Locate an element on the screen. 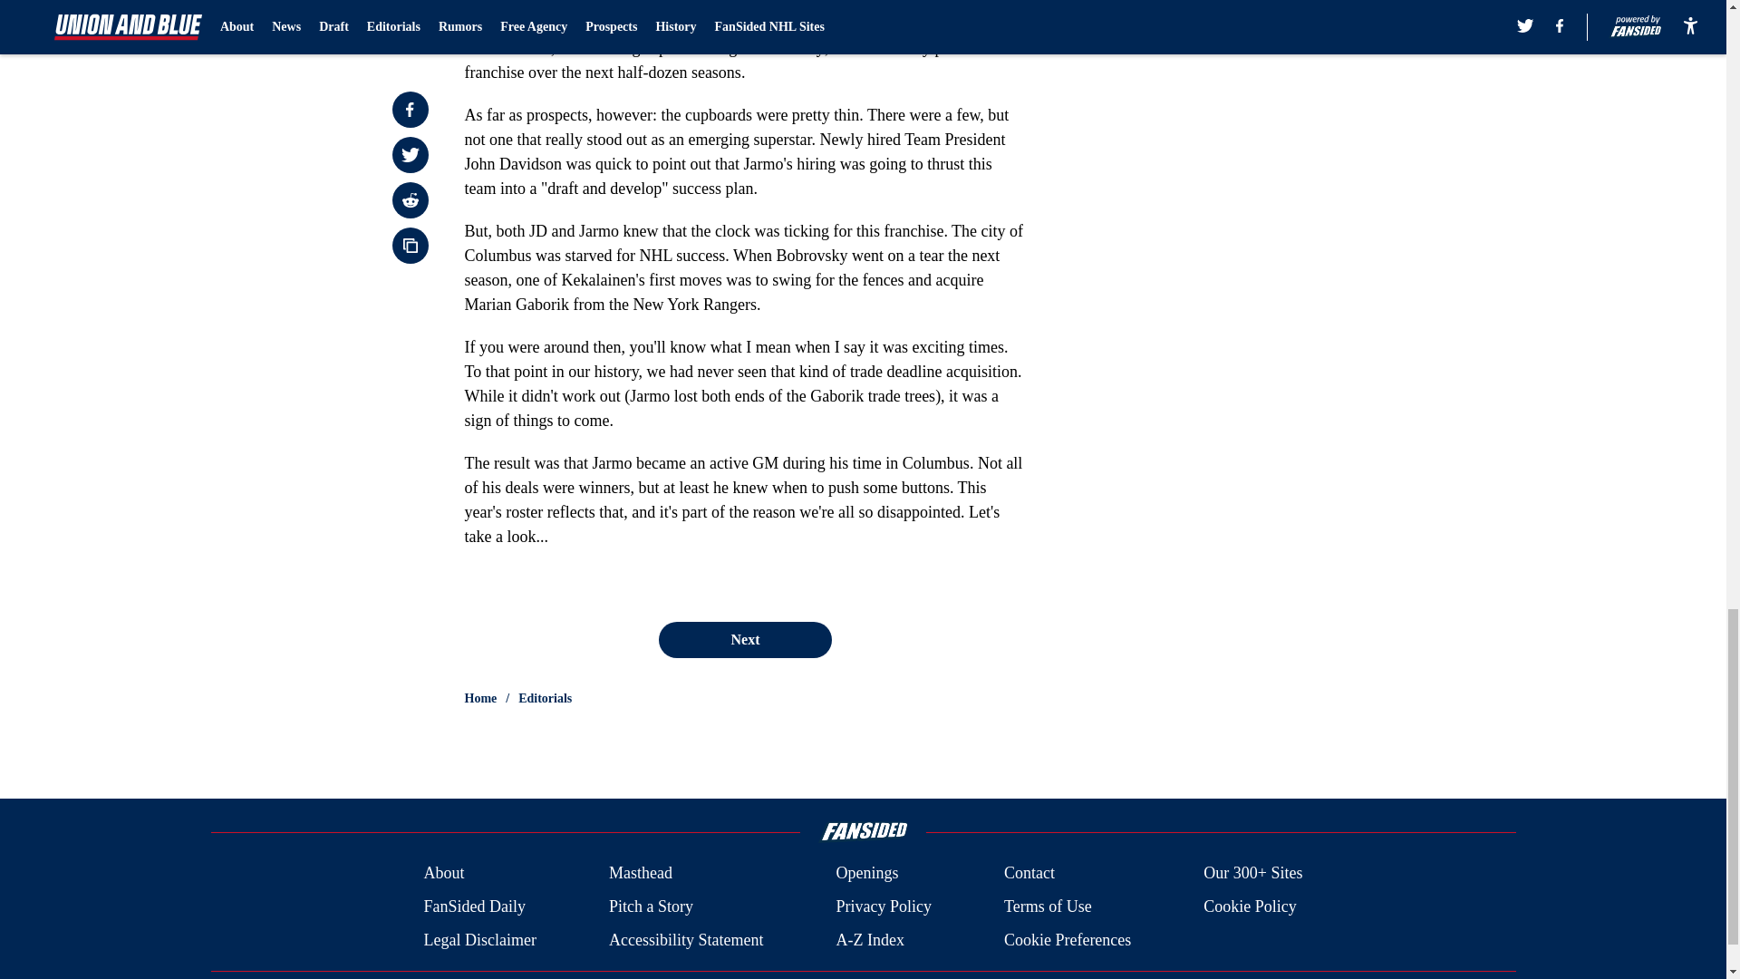  FanSided Daily is located at coordinates (473, 906).